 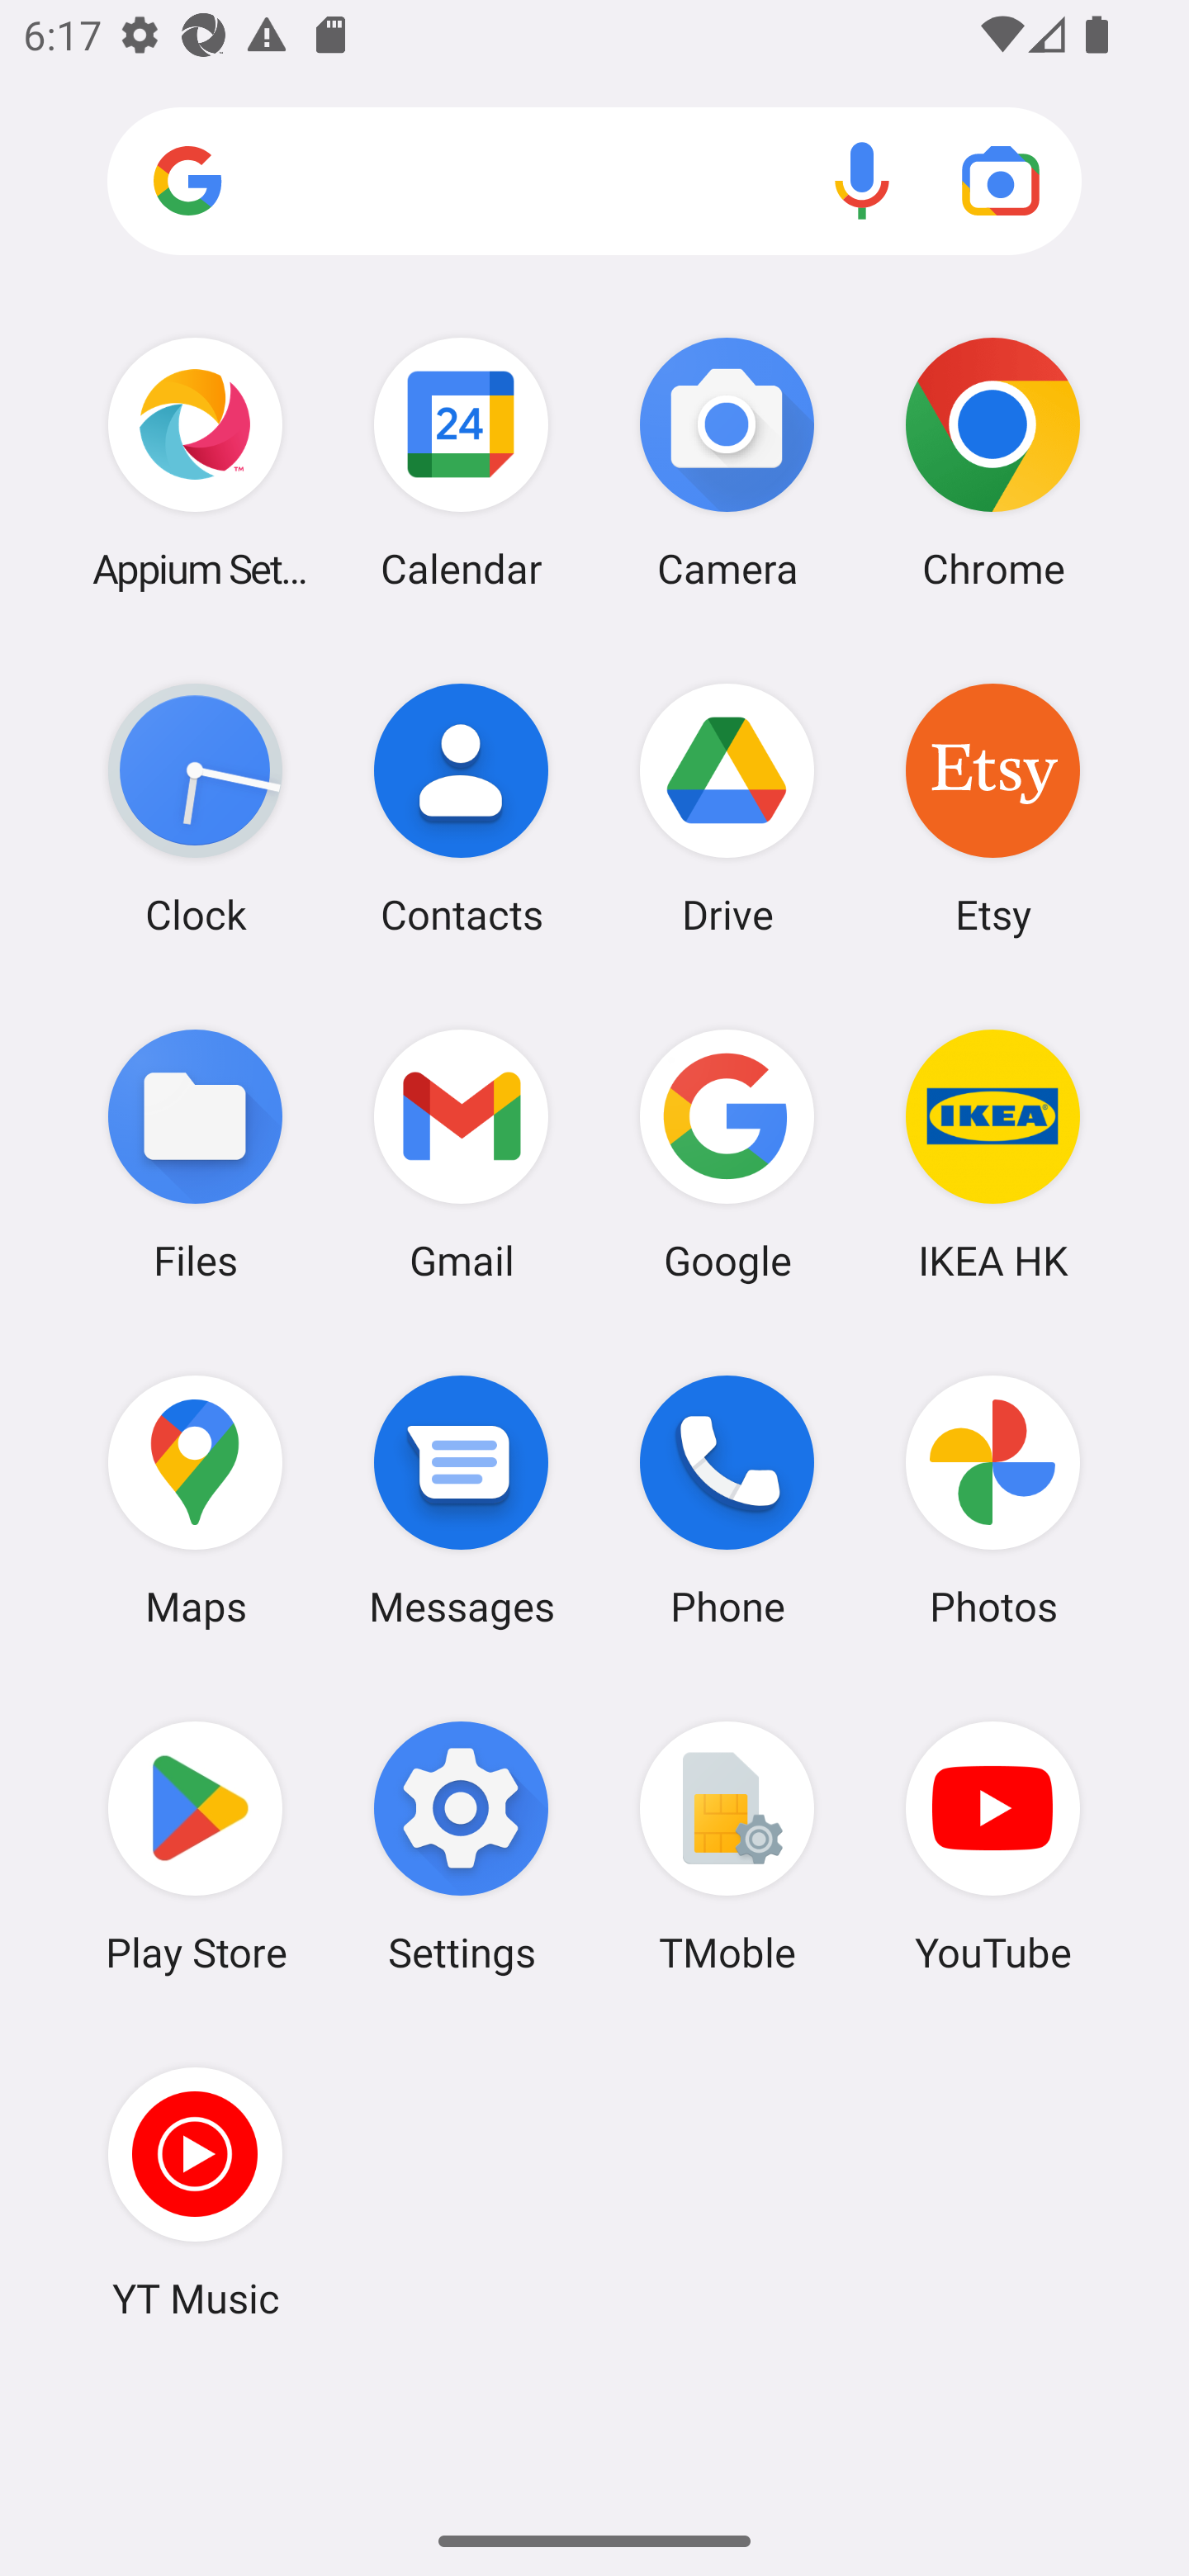 I want to click on YT Music, so click(x=195, y=2192).